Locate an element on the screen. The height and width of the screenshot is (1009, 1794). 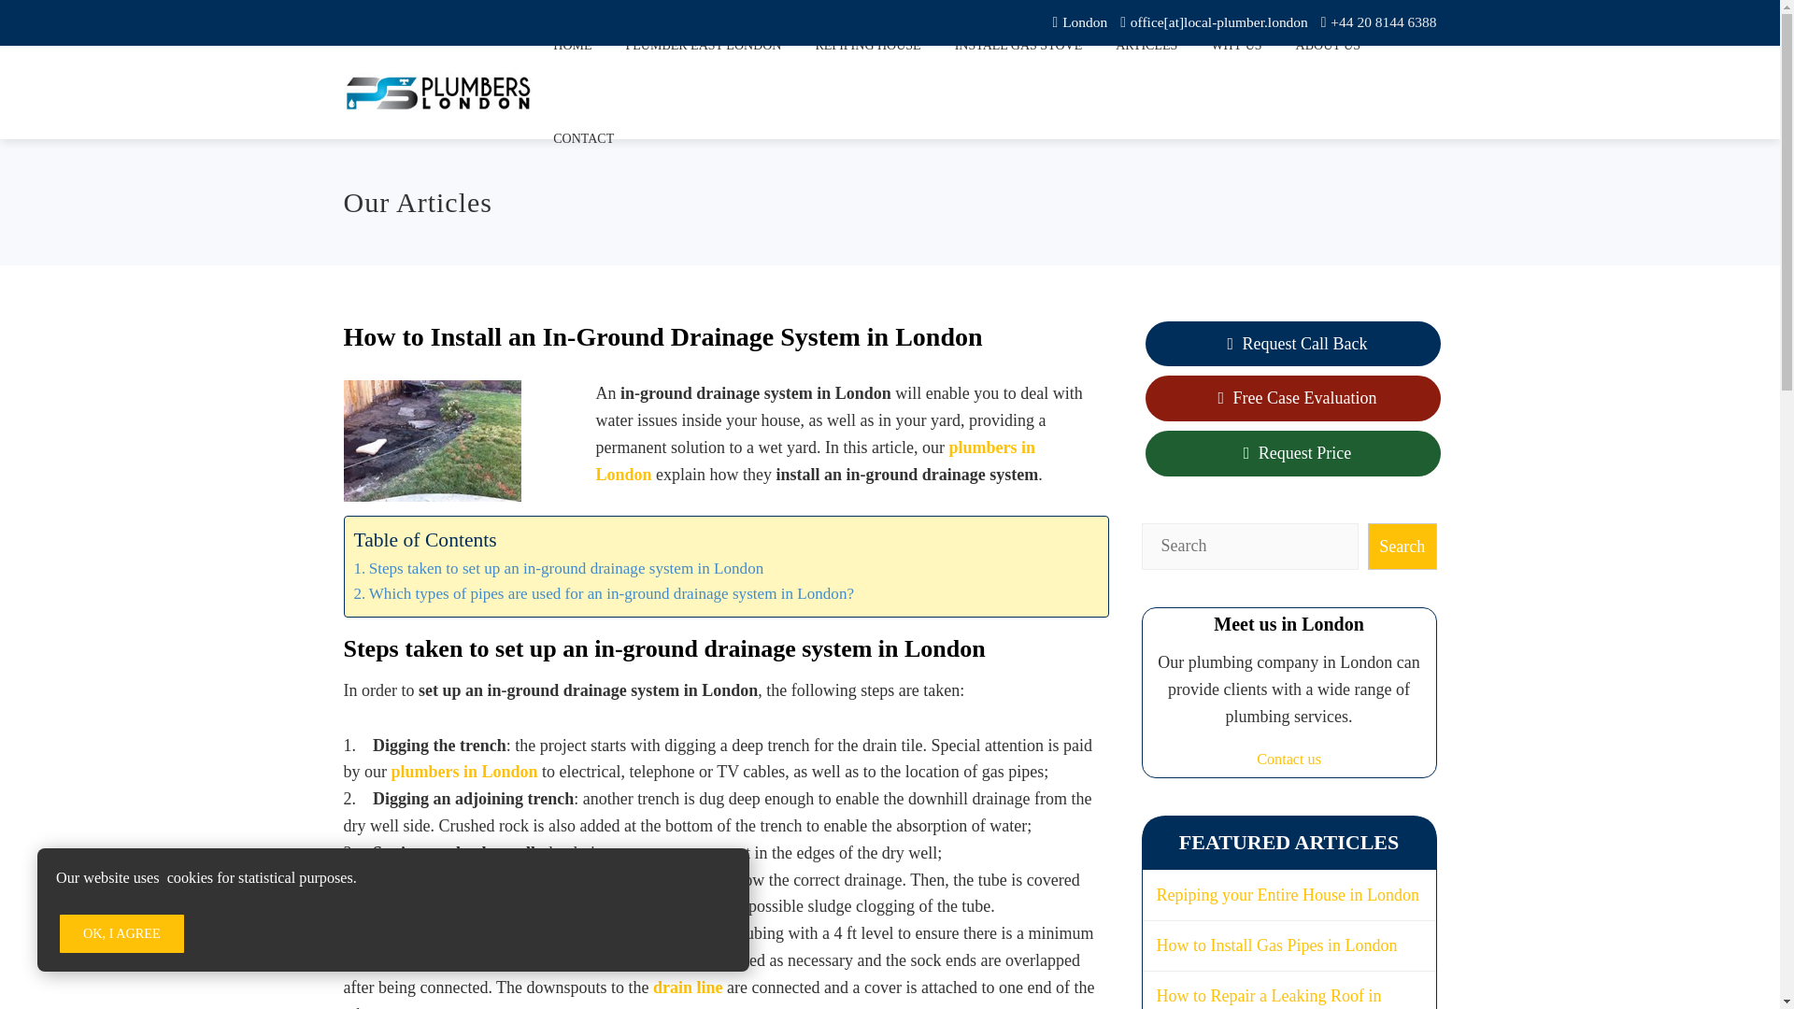
plumbers in London is located at coordinates (463, 772).